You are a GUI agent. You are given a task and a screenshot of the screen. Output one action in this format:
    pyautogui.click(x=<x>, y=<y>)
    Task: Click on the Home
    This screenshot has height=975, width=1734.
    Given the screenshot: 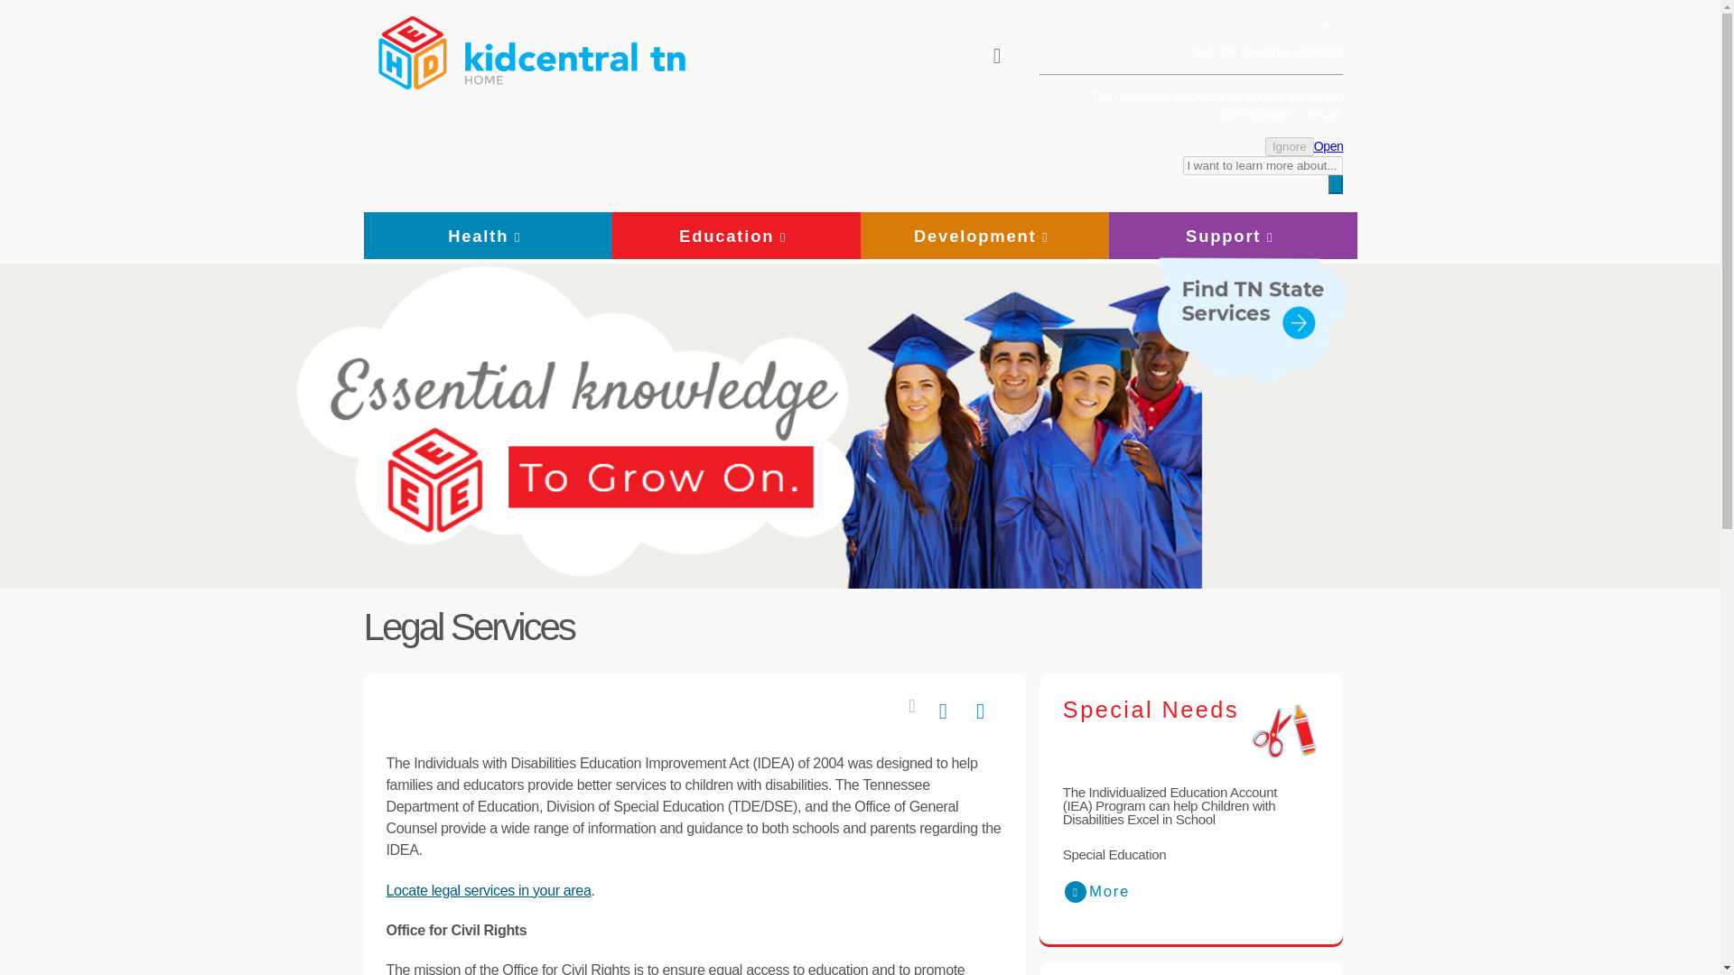 What is the action you would take?
    pyautogui.click(x=414, y=49)
    